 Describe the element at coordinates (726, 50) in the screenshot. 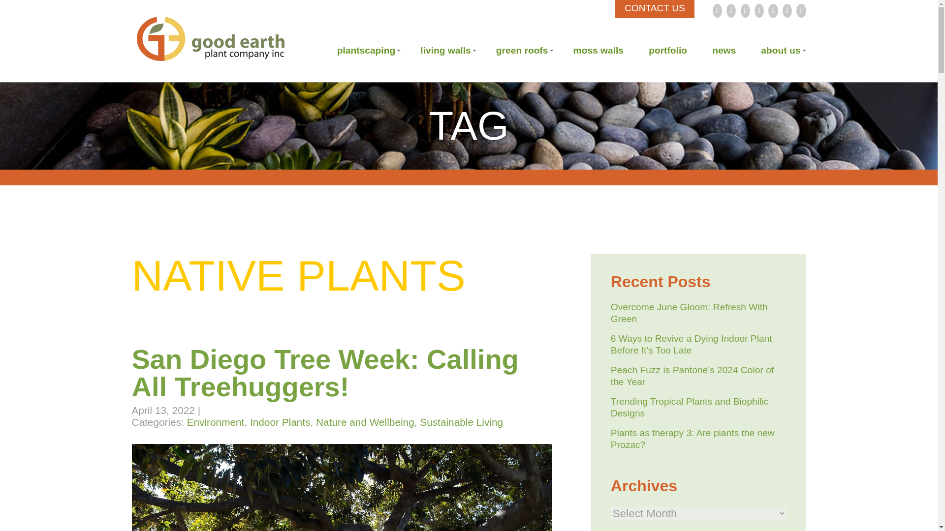

I see `news` at that location.